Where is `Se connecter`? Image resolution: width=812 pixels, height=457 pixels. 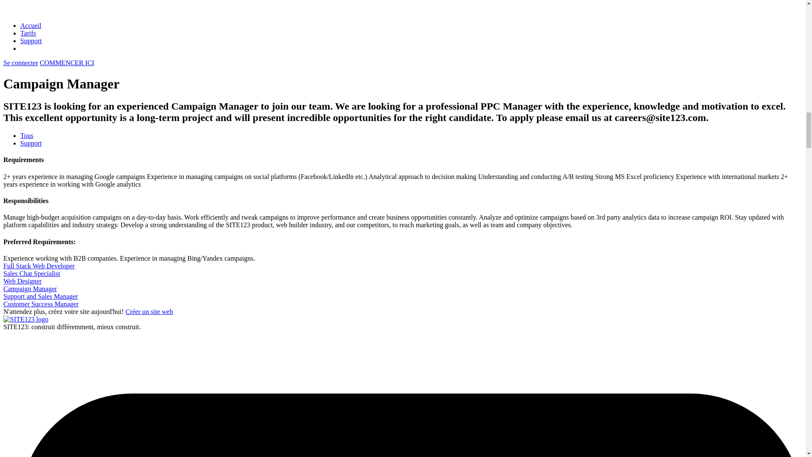
Se connecter is located at coordinates (20, 63).